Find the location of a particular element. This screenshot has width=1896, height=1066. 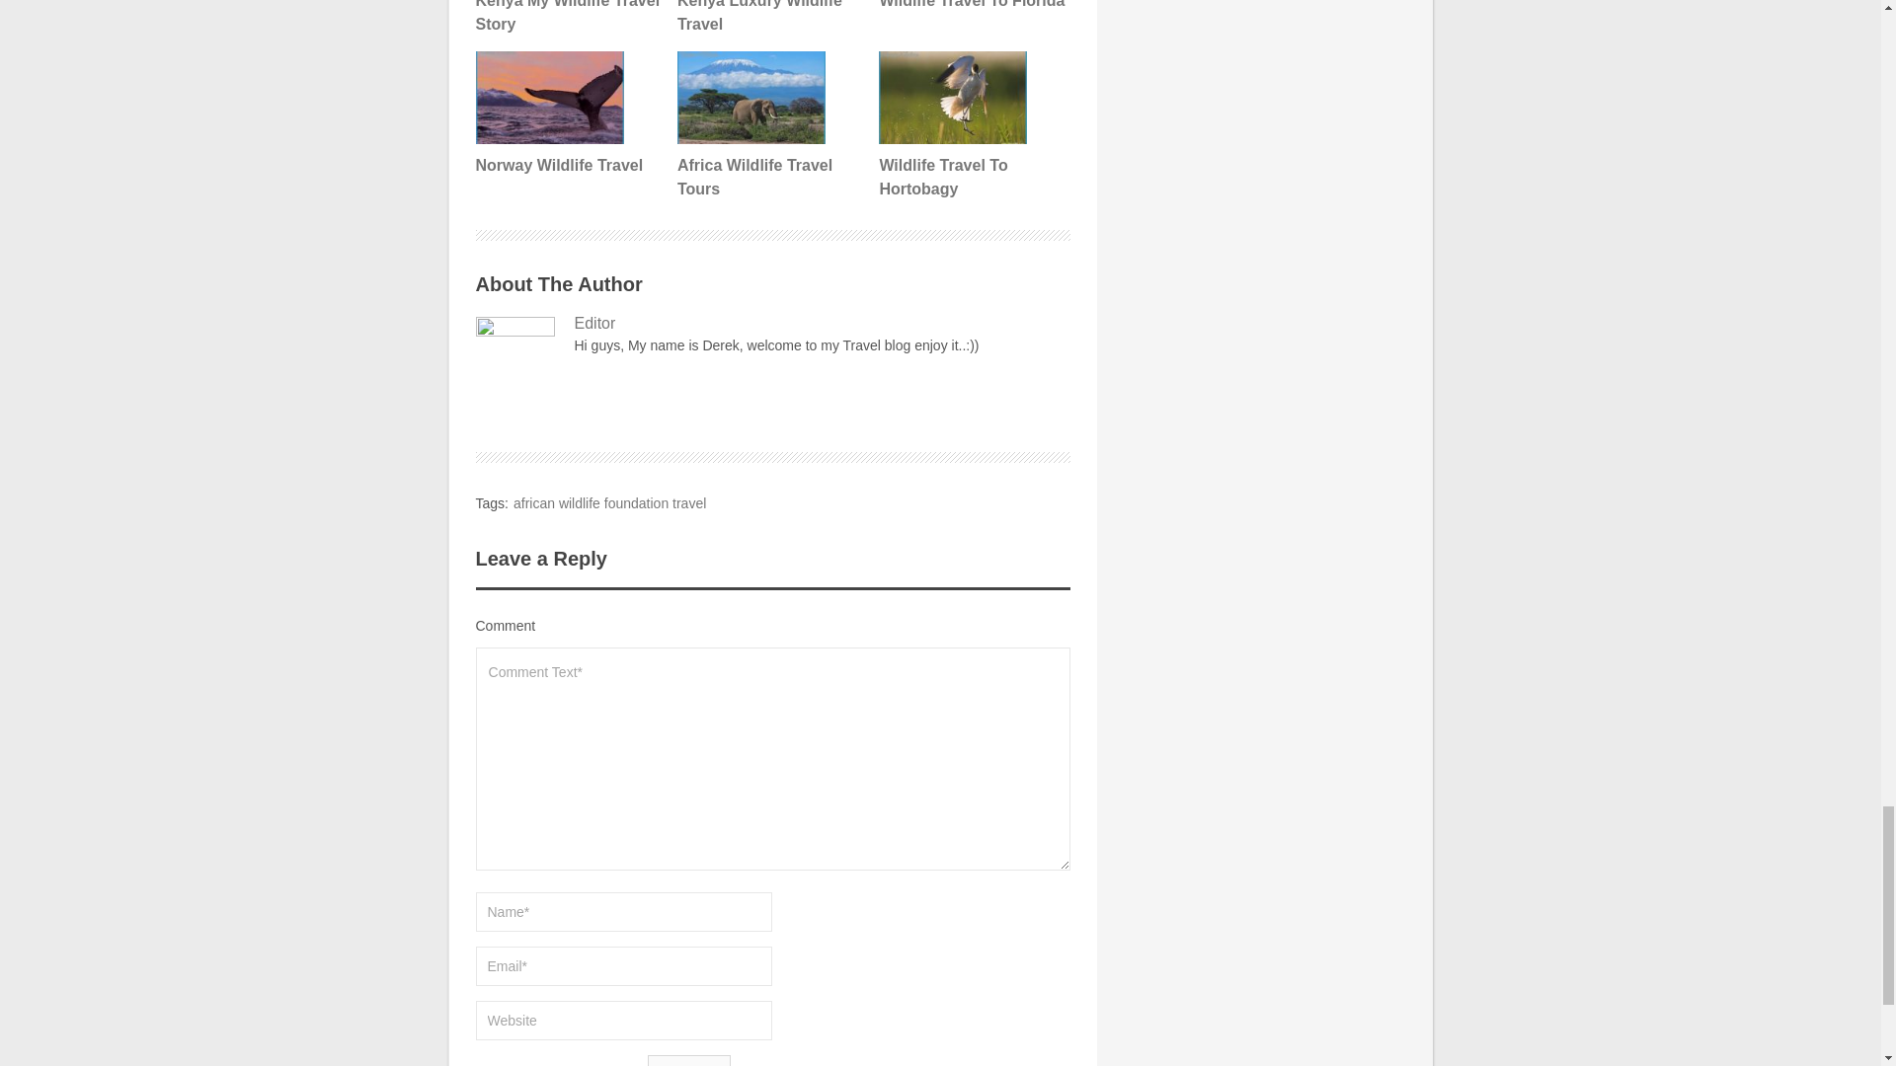

Wildlife Travel To Florida is located at coordinates (972, 6).